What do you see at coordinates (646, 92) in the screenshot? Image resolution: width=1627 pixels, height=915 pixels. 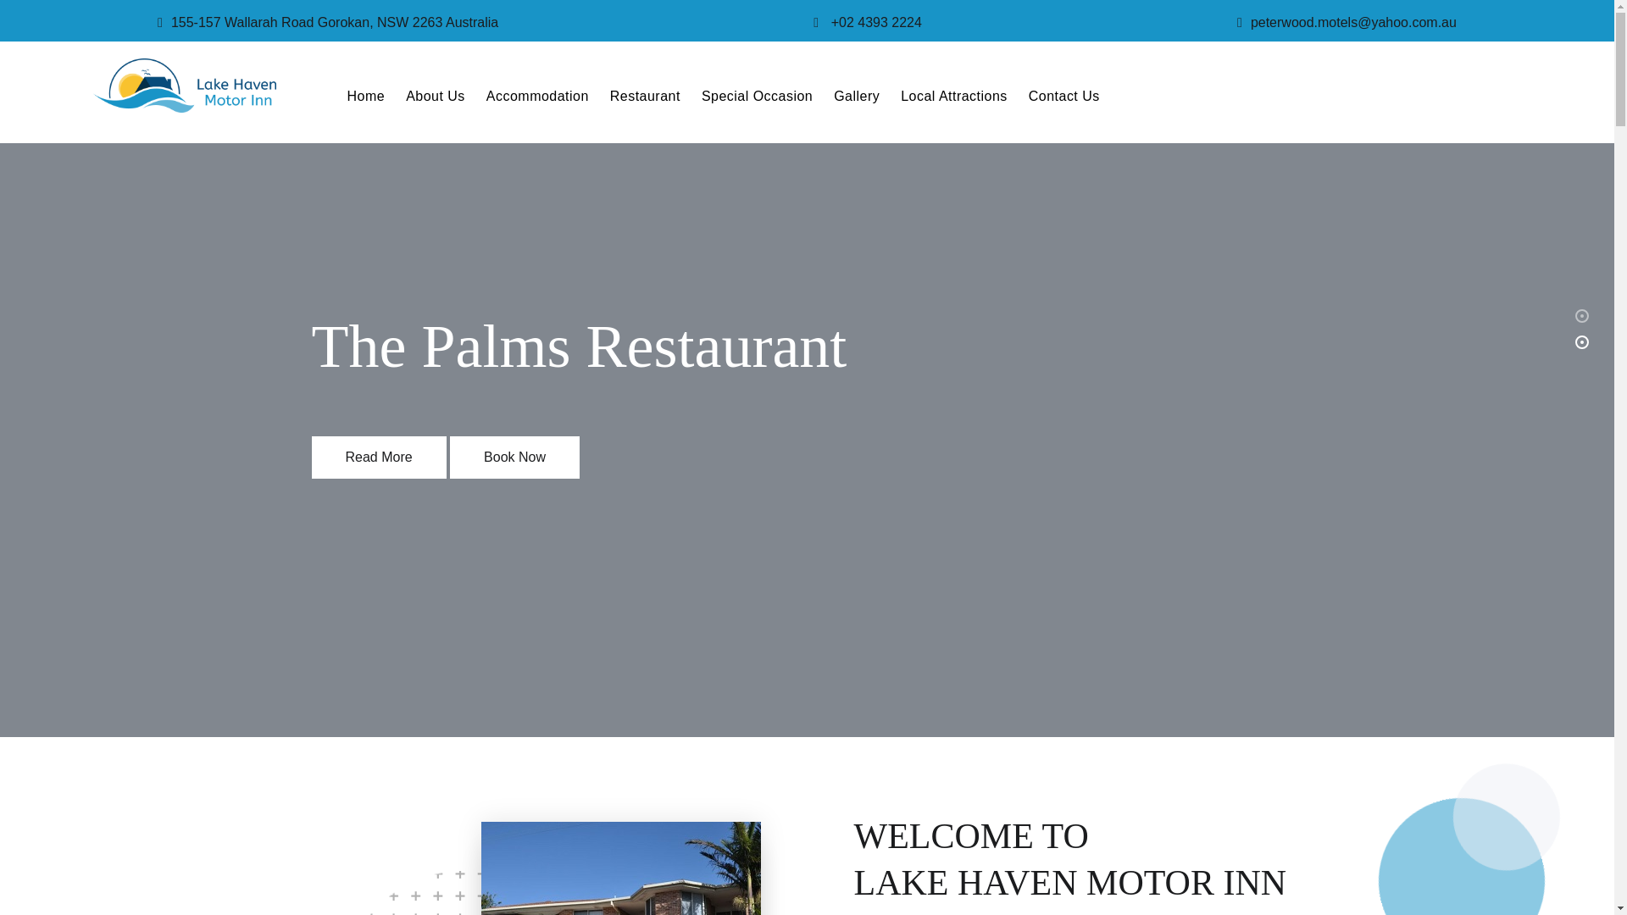 I see `Restaurant` at bounding box center [646, 92].